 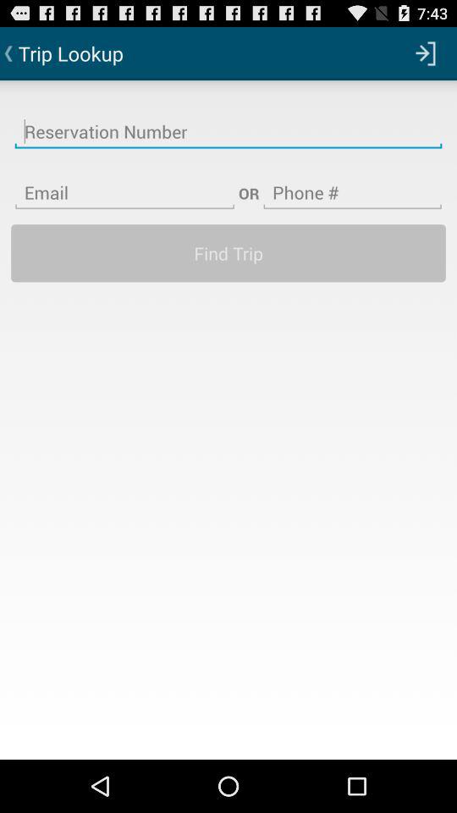 What do you see at coordinates (426, 53) in the screenshot?
I see `launch the app next to trip lookup app` at bounding box center [426, 53].